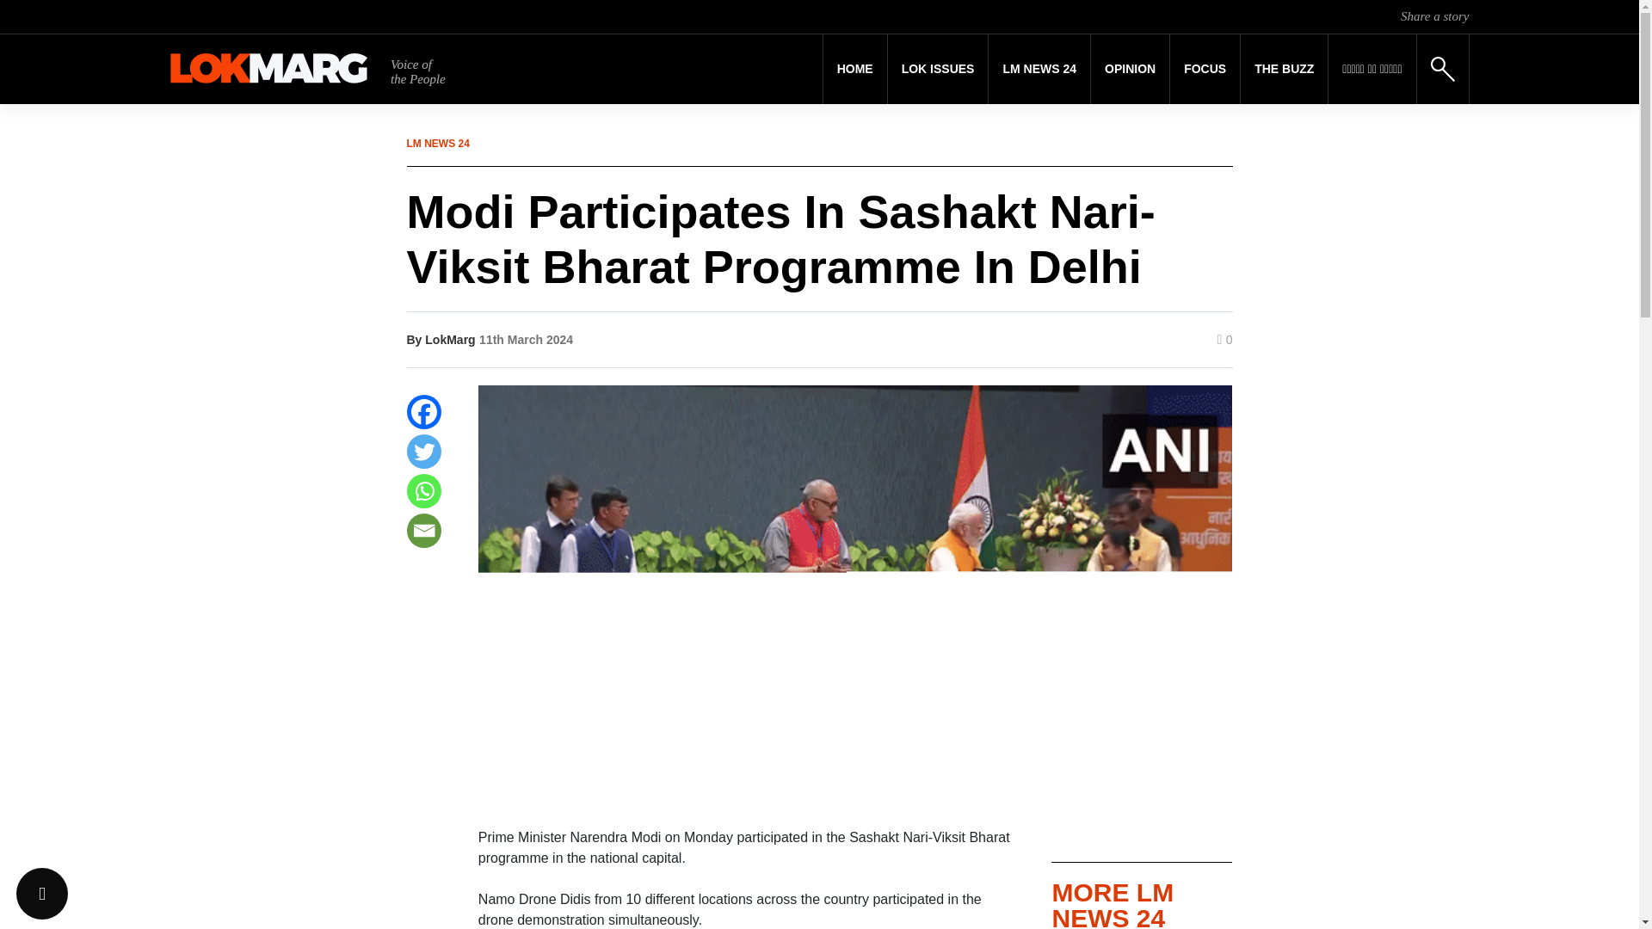 The width and height of the screenshot is (1652, 929). I want to click on THE BUZZ, so click(1284, 69).